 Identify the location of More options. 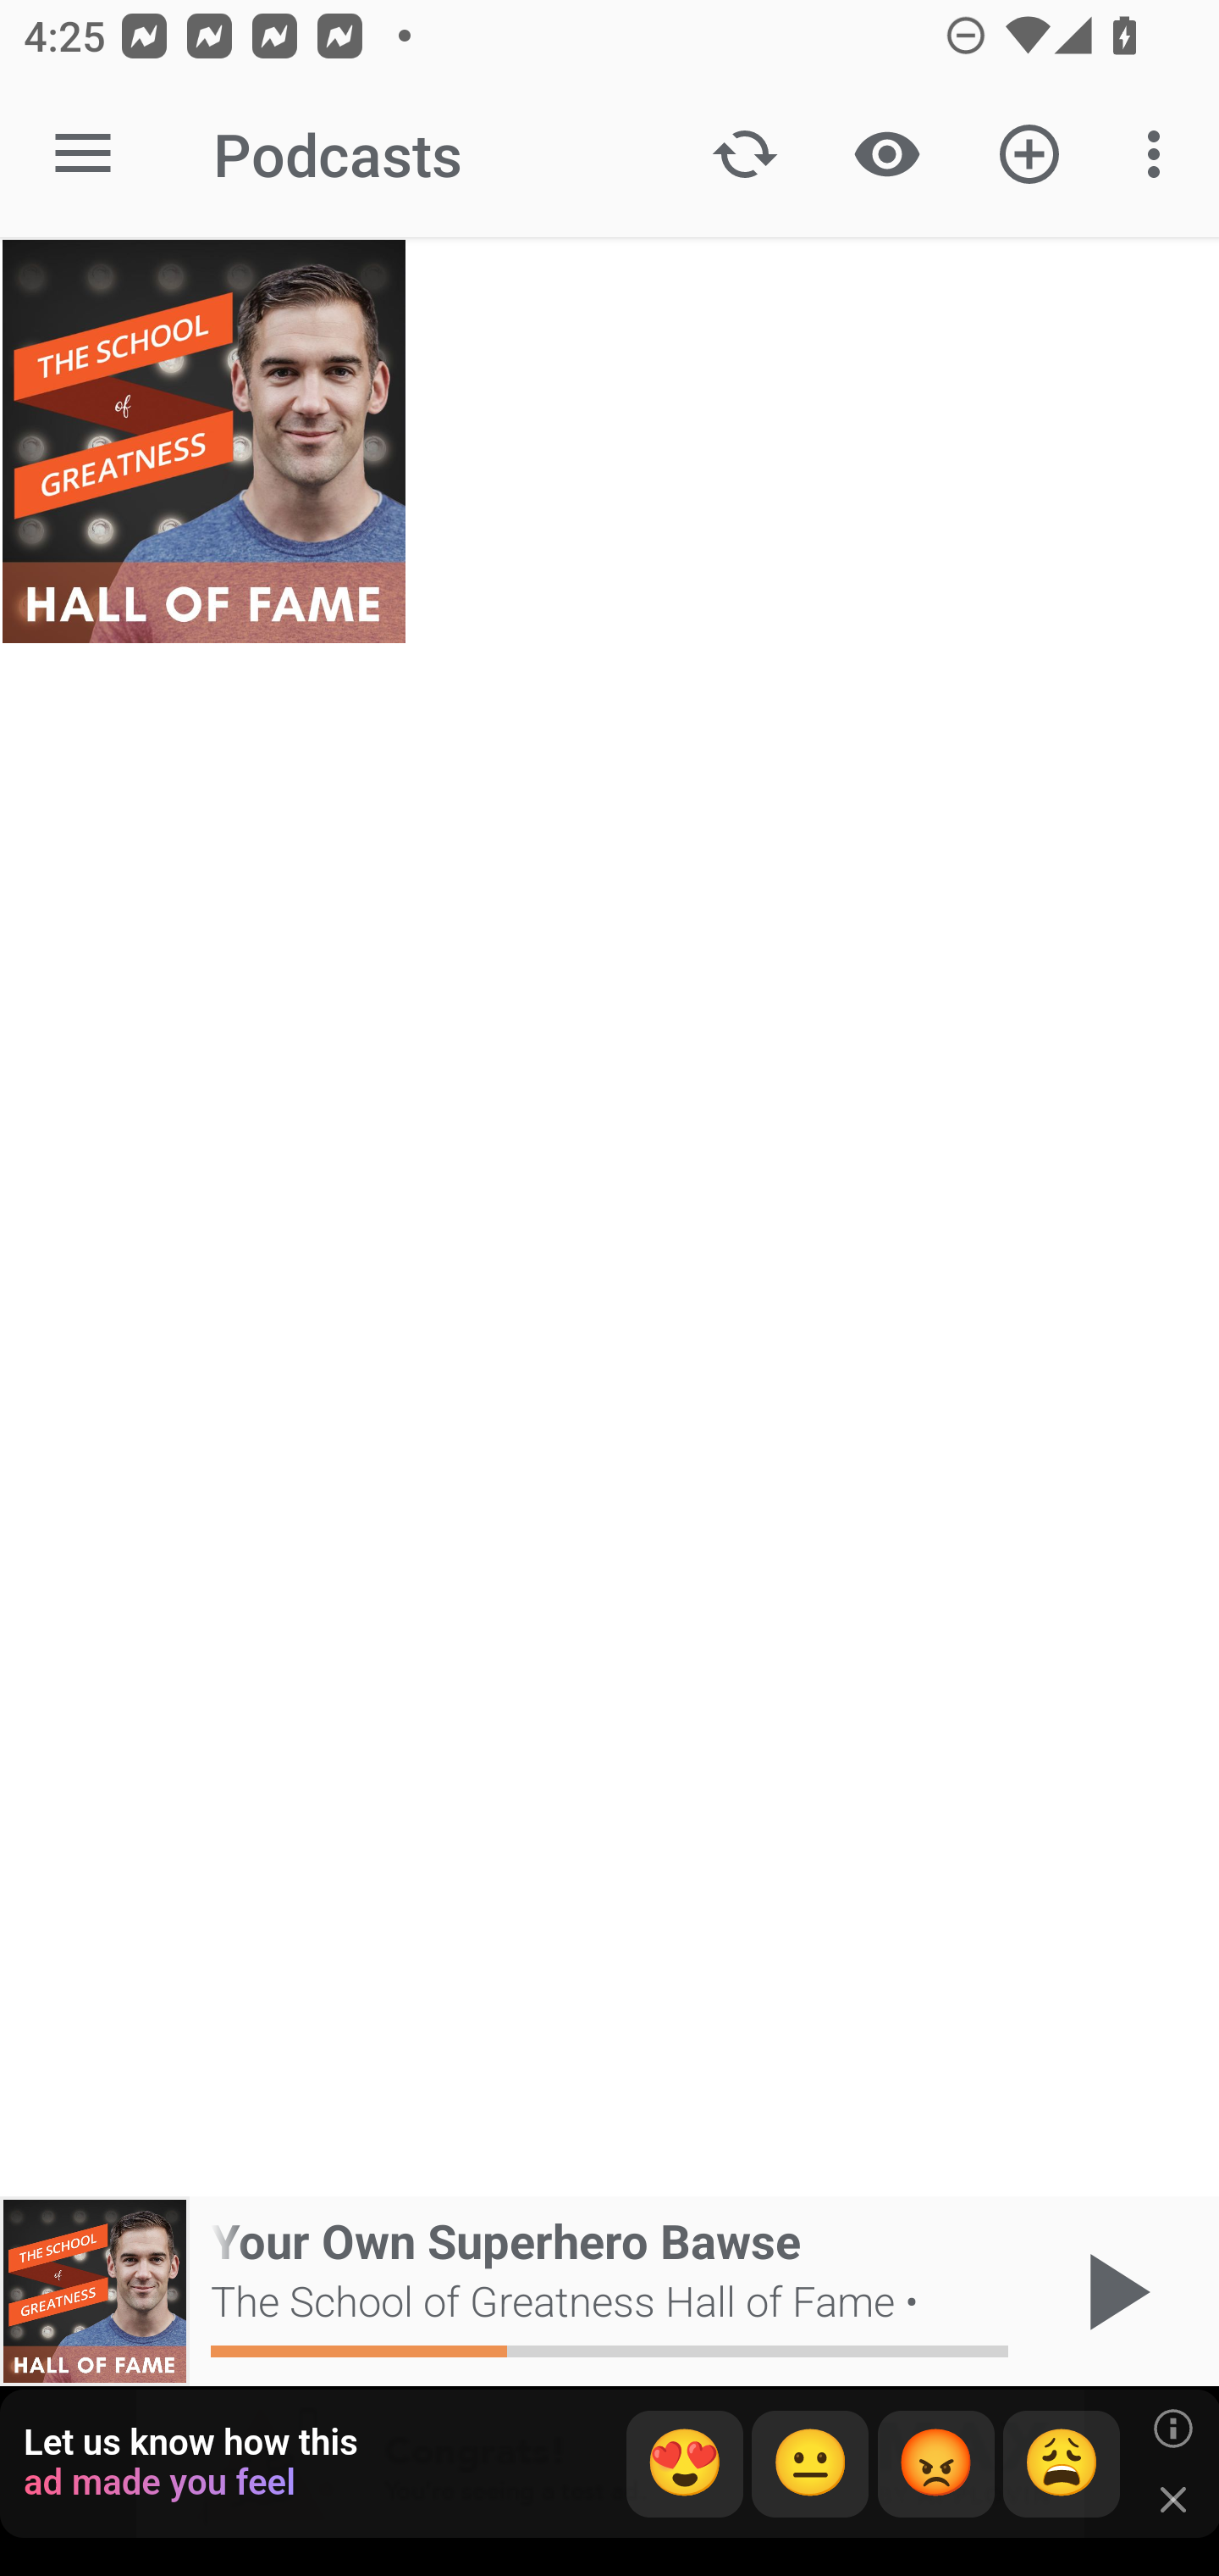
(1160, 154).